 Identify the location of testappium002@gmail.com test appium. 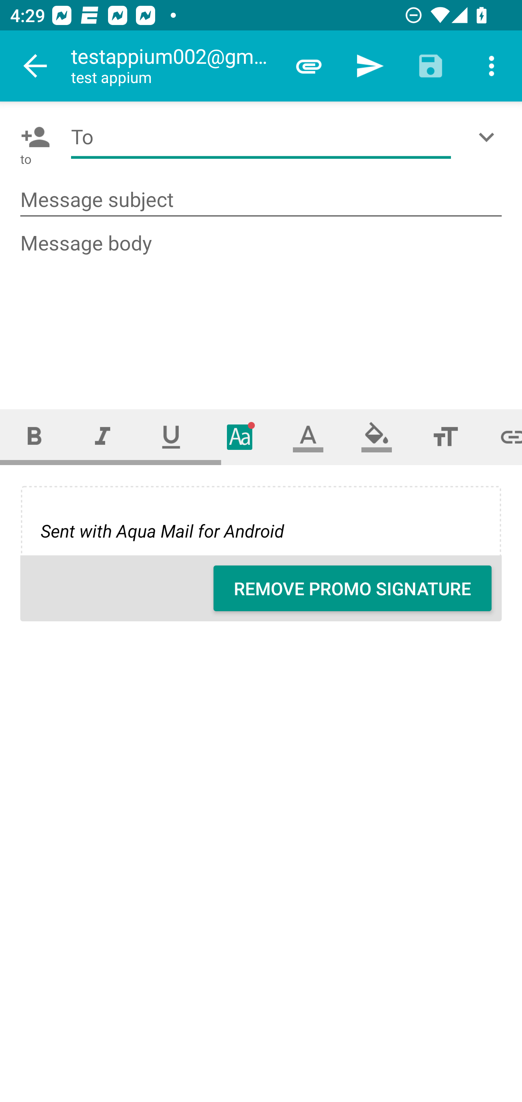
(174, 66).